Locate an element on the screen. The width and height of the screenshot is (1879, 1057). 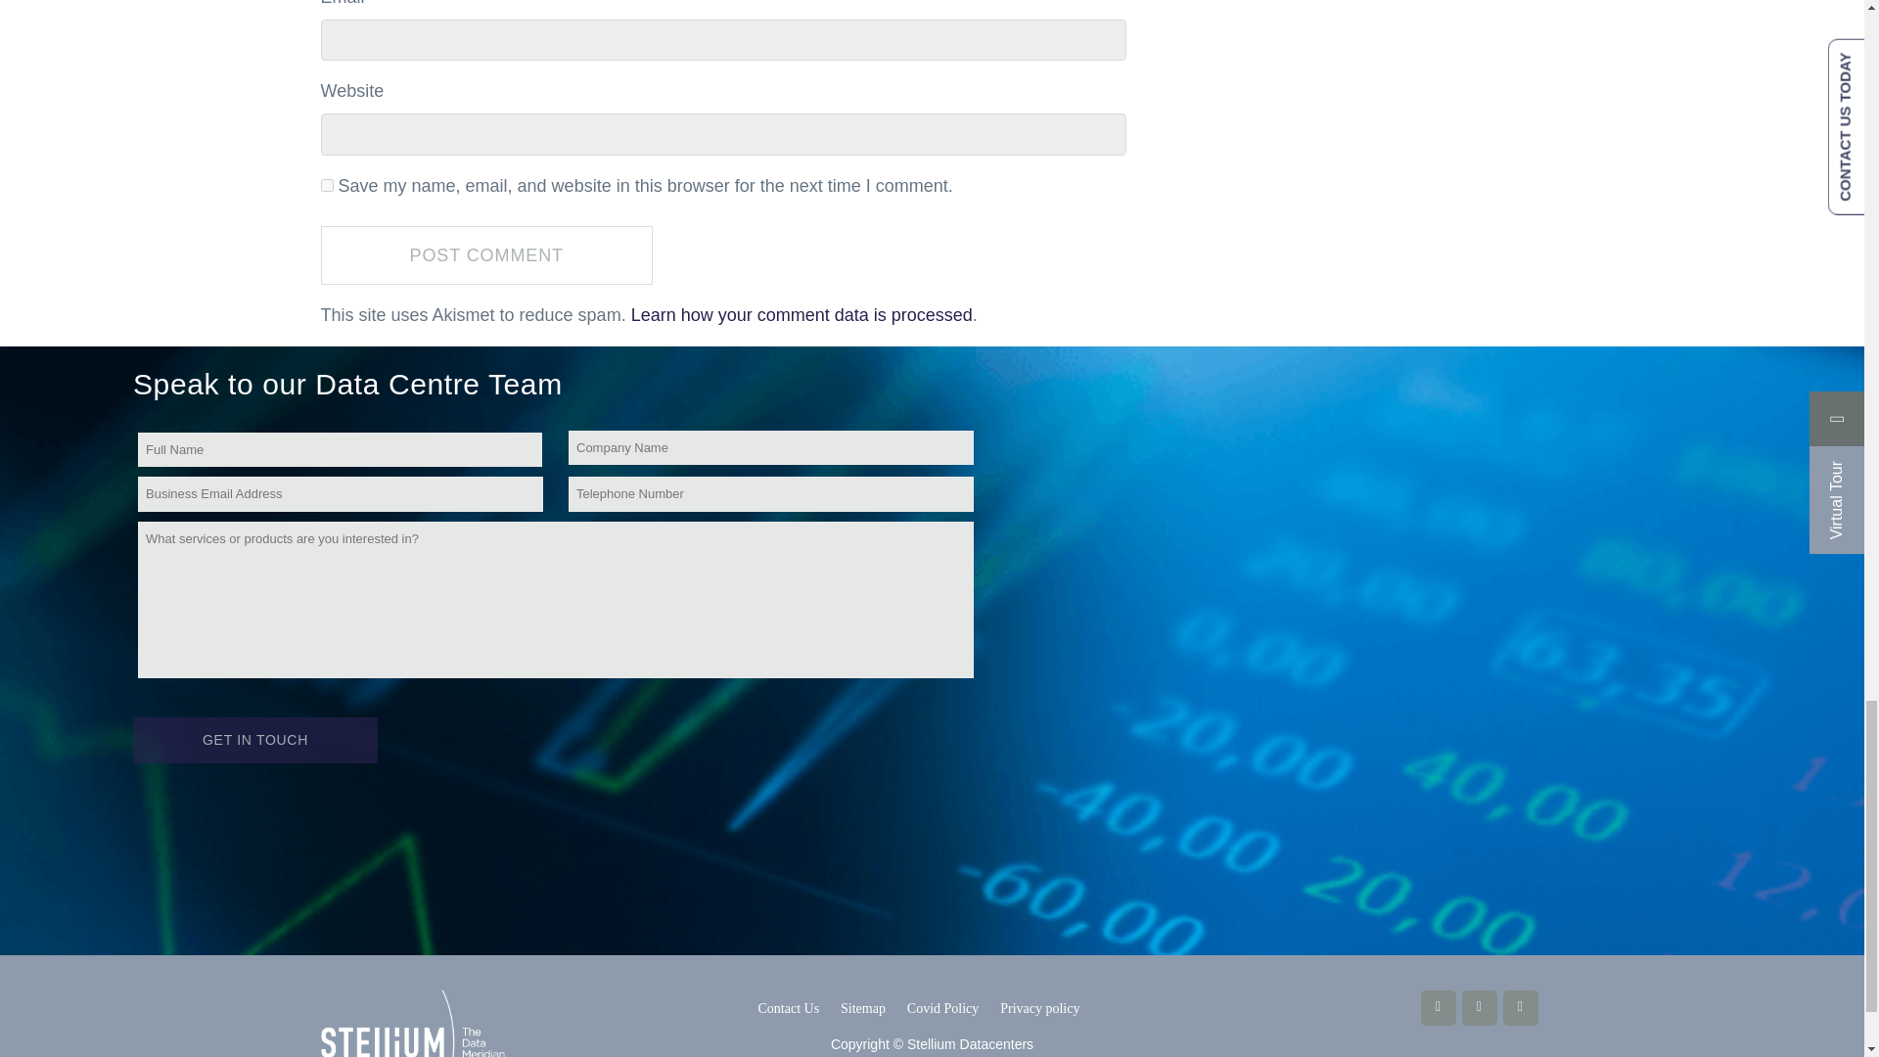
yes is located at coordinates (327, 184).